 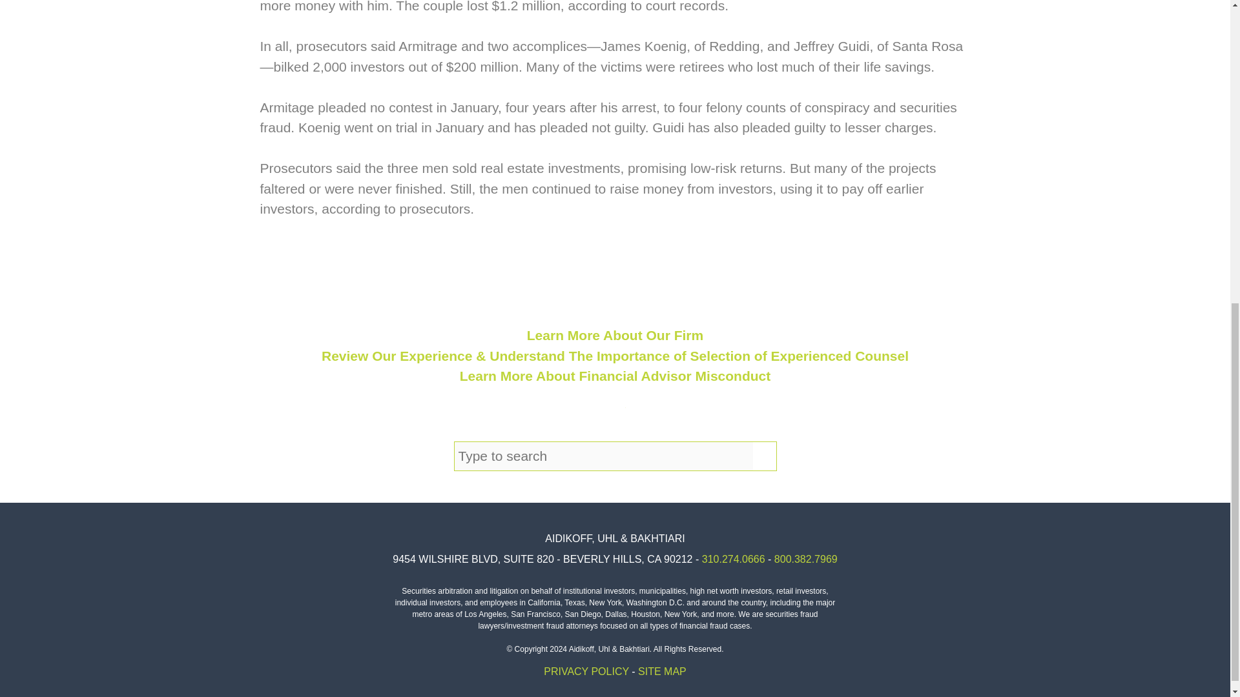 What do you see at coordinates (586, 671) in the screenshot?
I see `PRIVACY POLICY` at bounding box center [586, 671].